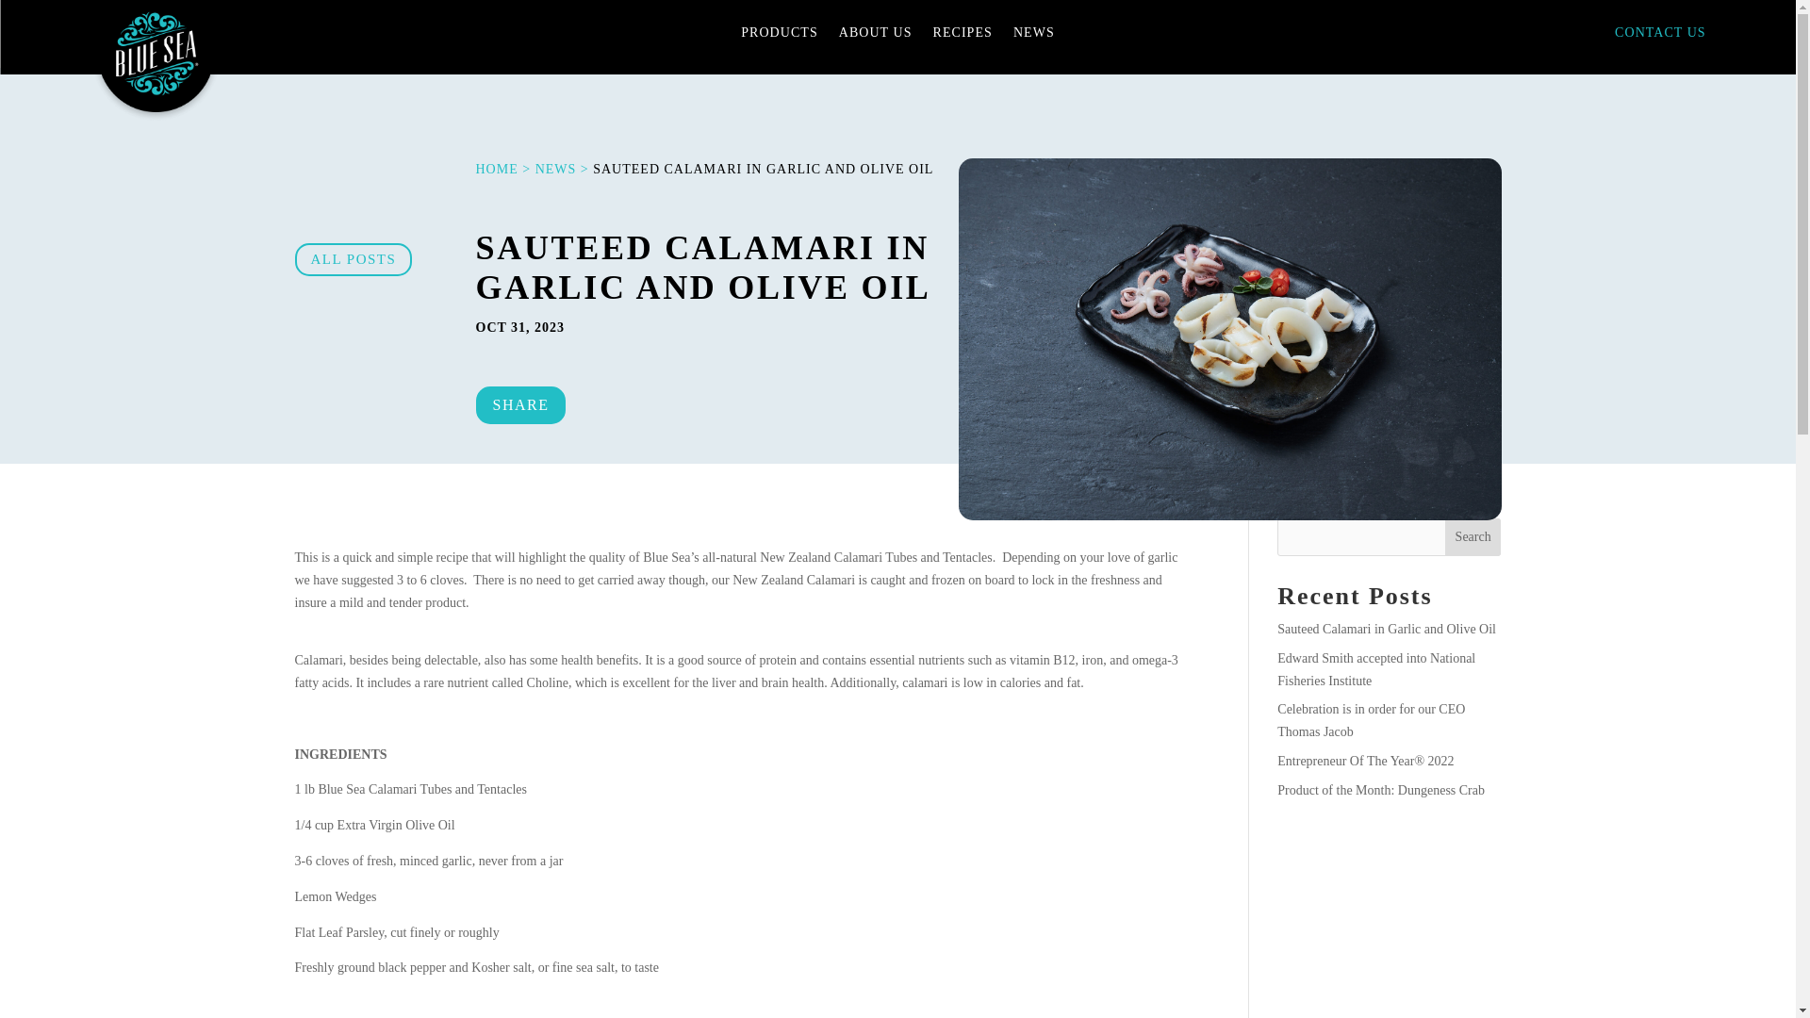  Describe the element at coordinates (716, 327) in the screenshot. I see `OCT 31, 2023` at that location.